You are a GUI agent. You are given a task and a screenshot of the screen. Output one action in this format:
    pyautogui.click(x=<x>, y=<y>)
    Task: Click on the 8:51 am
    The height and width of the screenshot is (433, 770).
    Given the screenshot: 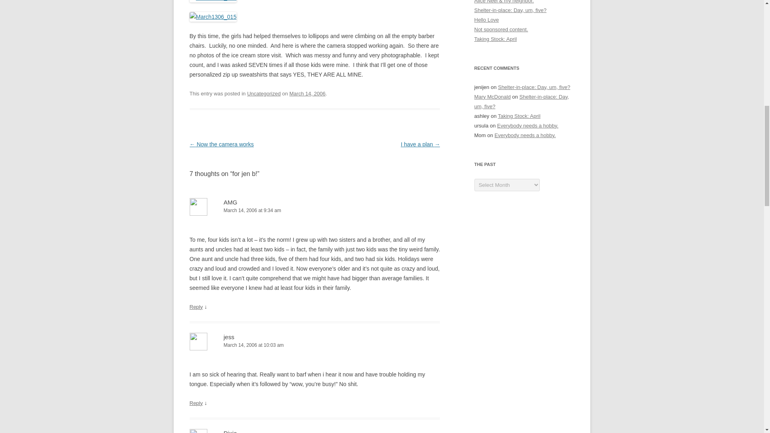 What is the action you would take?
    pyautogui.click(x=307, y=93)
    